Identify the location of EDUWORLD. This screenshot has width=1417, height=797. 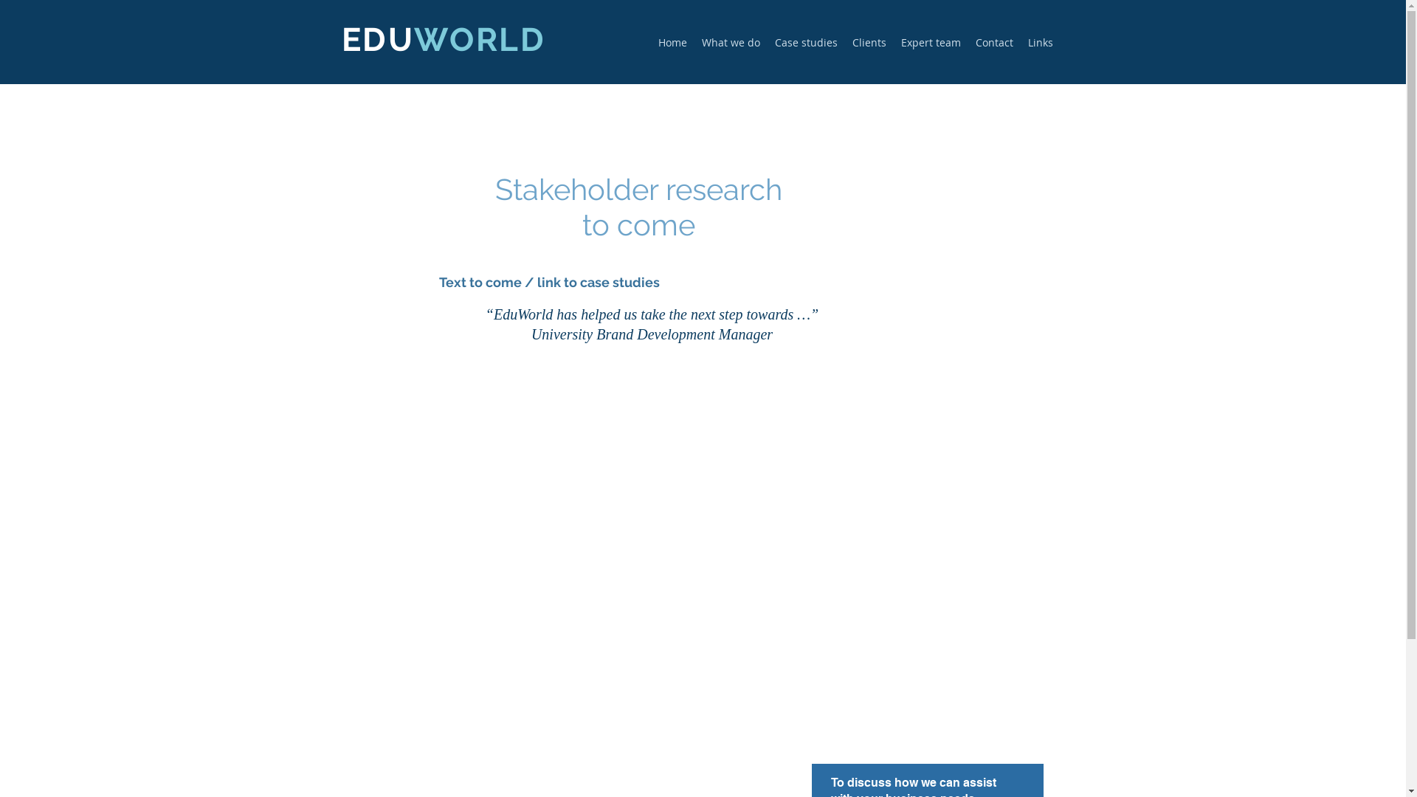
(443, 40).